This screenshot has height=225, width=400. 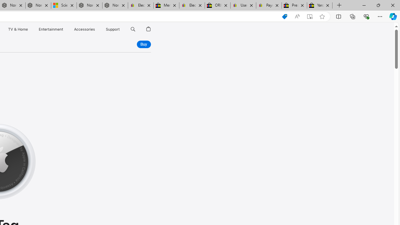 I want to click on TV and Home, so click(x=17, y=29).